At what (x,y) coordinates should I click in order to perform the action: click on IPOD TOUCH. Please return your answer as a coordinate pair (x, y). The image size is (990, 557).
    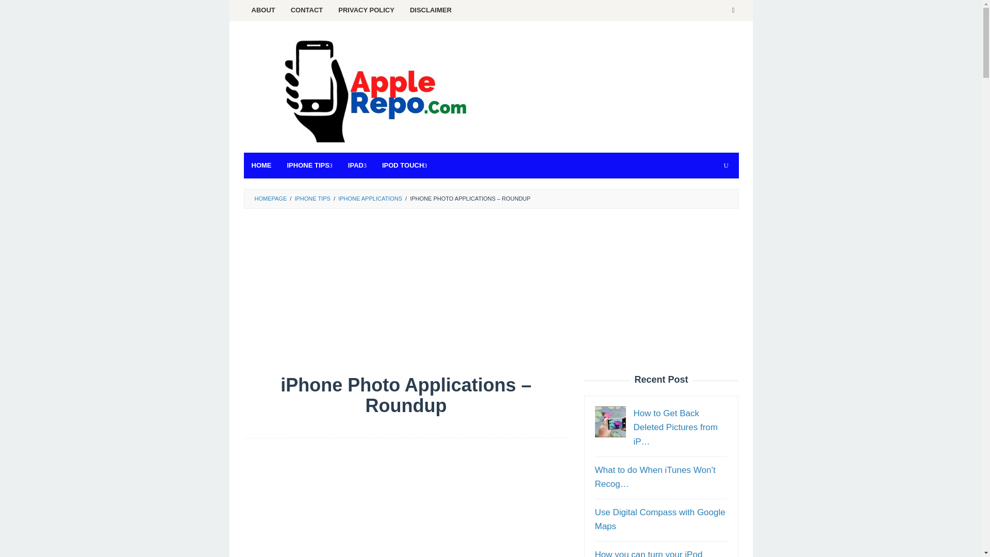
    Looking at the image, I should click on (404, 165).